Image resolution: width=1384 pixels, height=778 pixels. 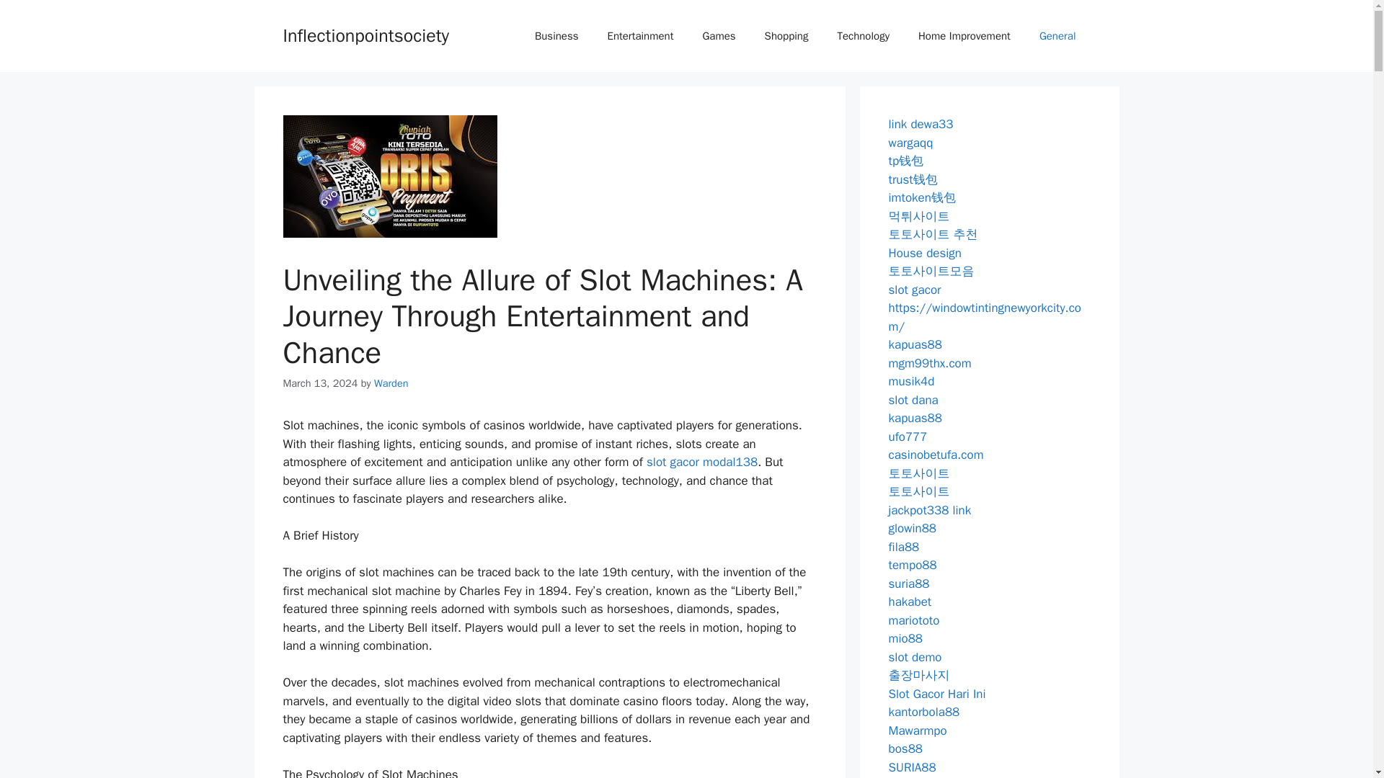 I want to click on Home Improvement, so click(x=964, y=36).